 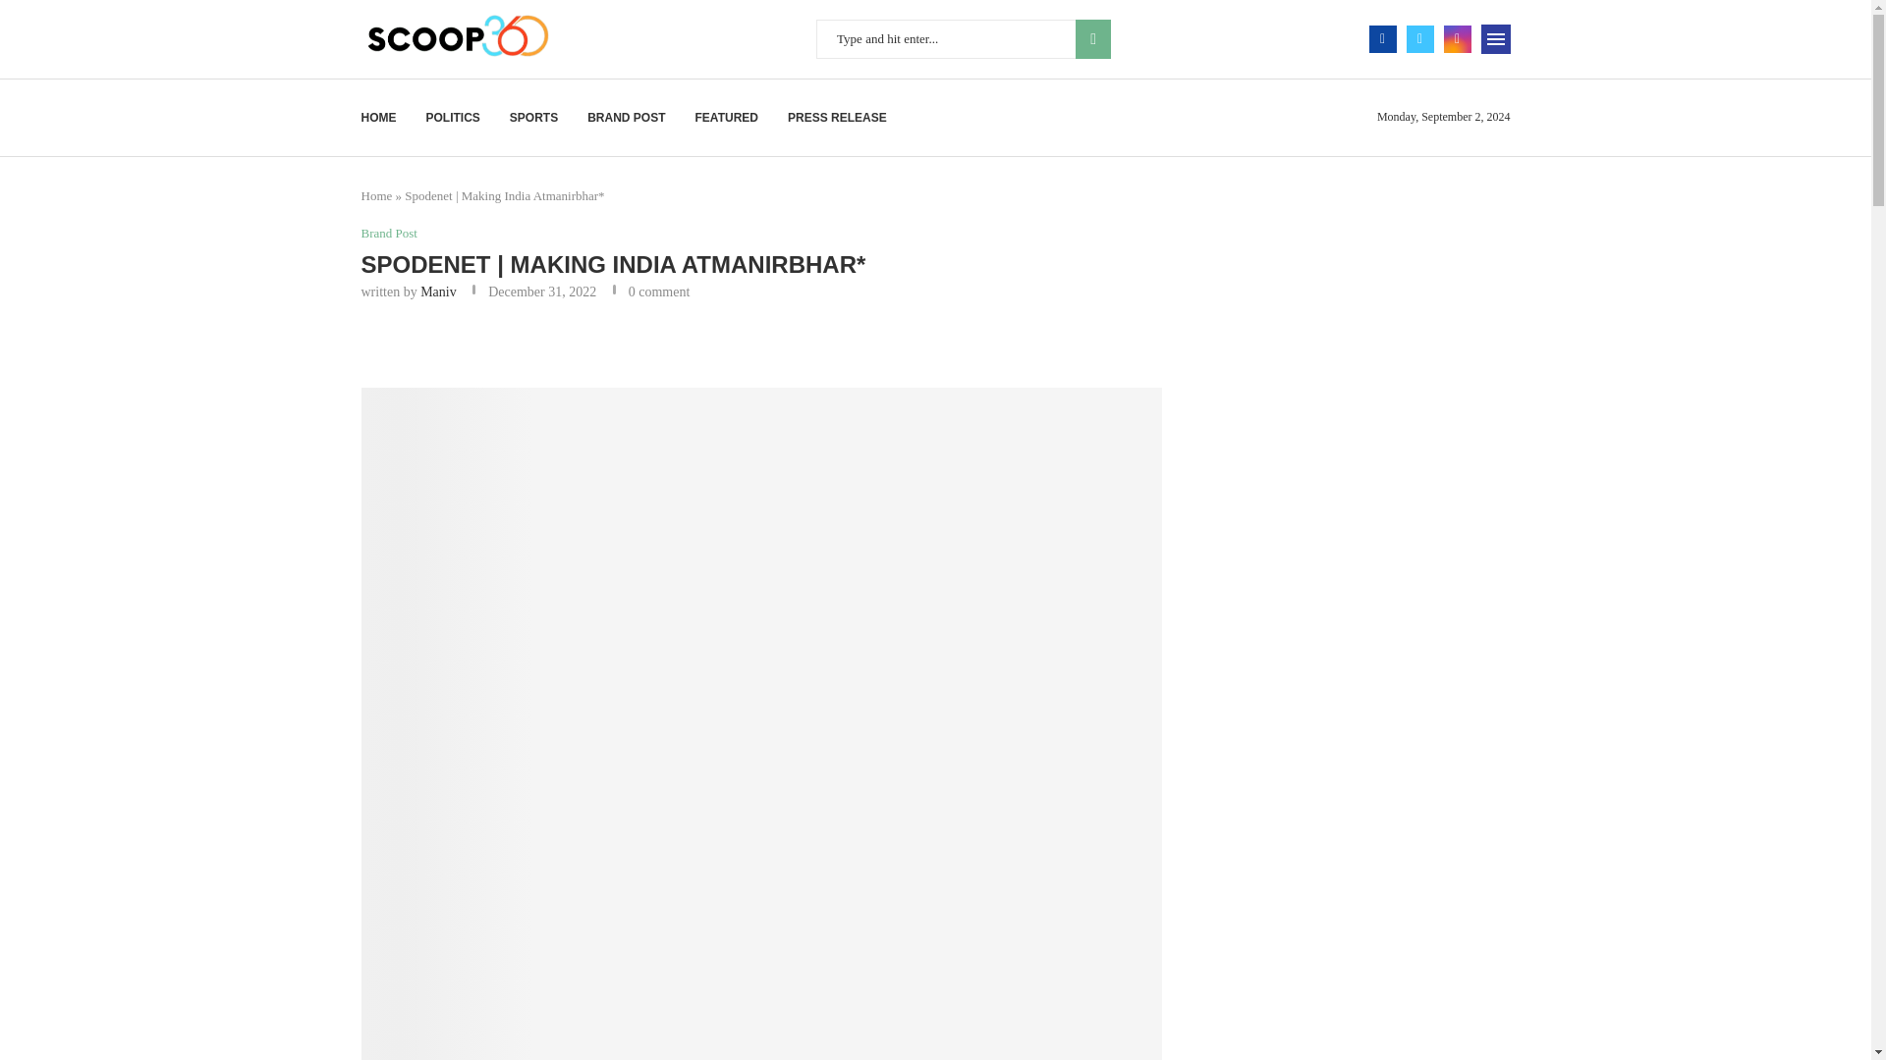 What do you see at coordinates (453, 118) in the screenshot?
I see `POLITICS` at bounding box center [453, 118].